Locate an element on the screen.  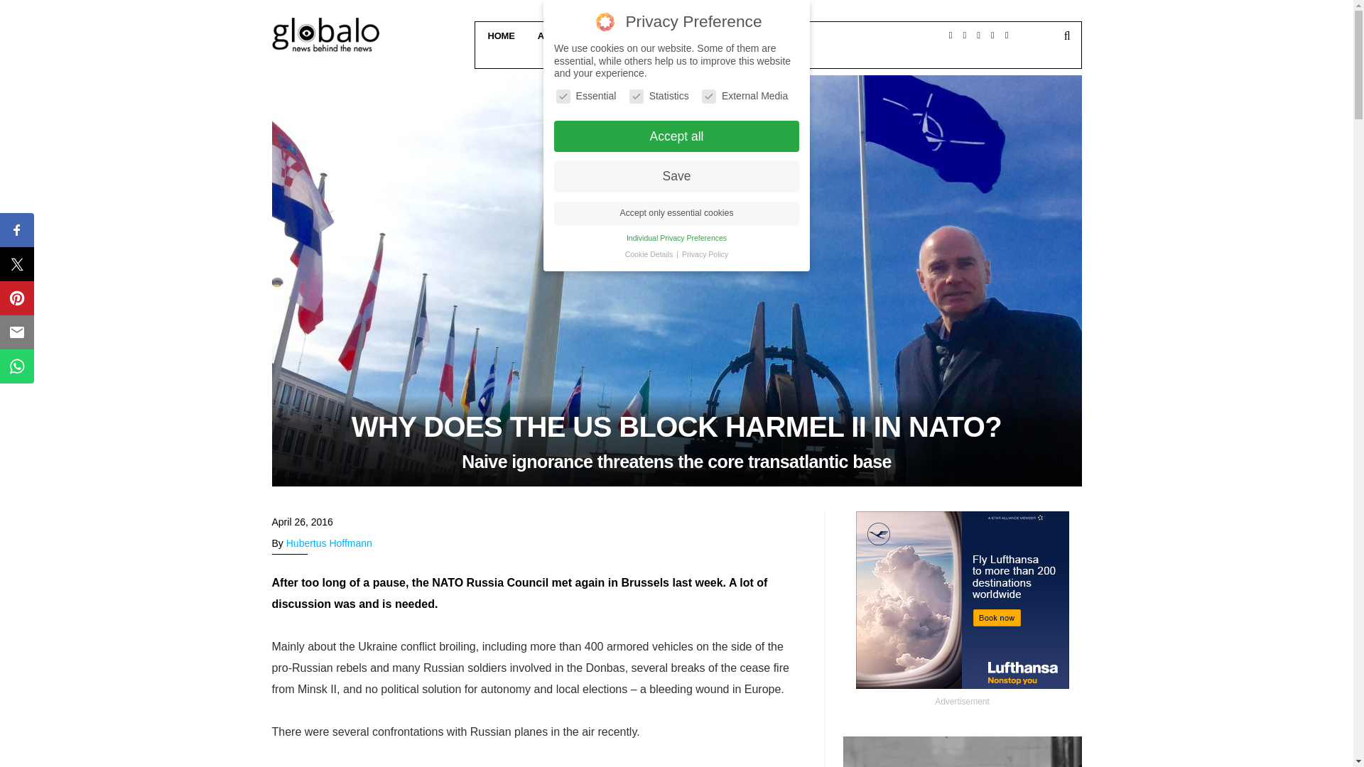
join is located at coordinates (779, 31).